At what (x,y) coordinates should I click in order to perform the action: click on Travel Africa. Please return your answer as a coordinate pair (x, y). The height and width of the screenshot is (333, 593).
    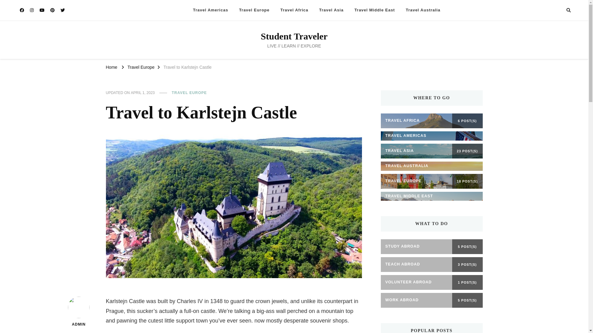
    Looking at the image, I should click on (294, 10).